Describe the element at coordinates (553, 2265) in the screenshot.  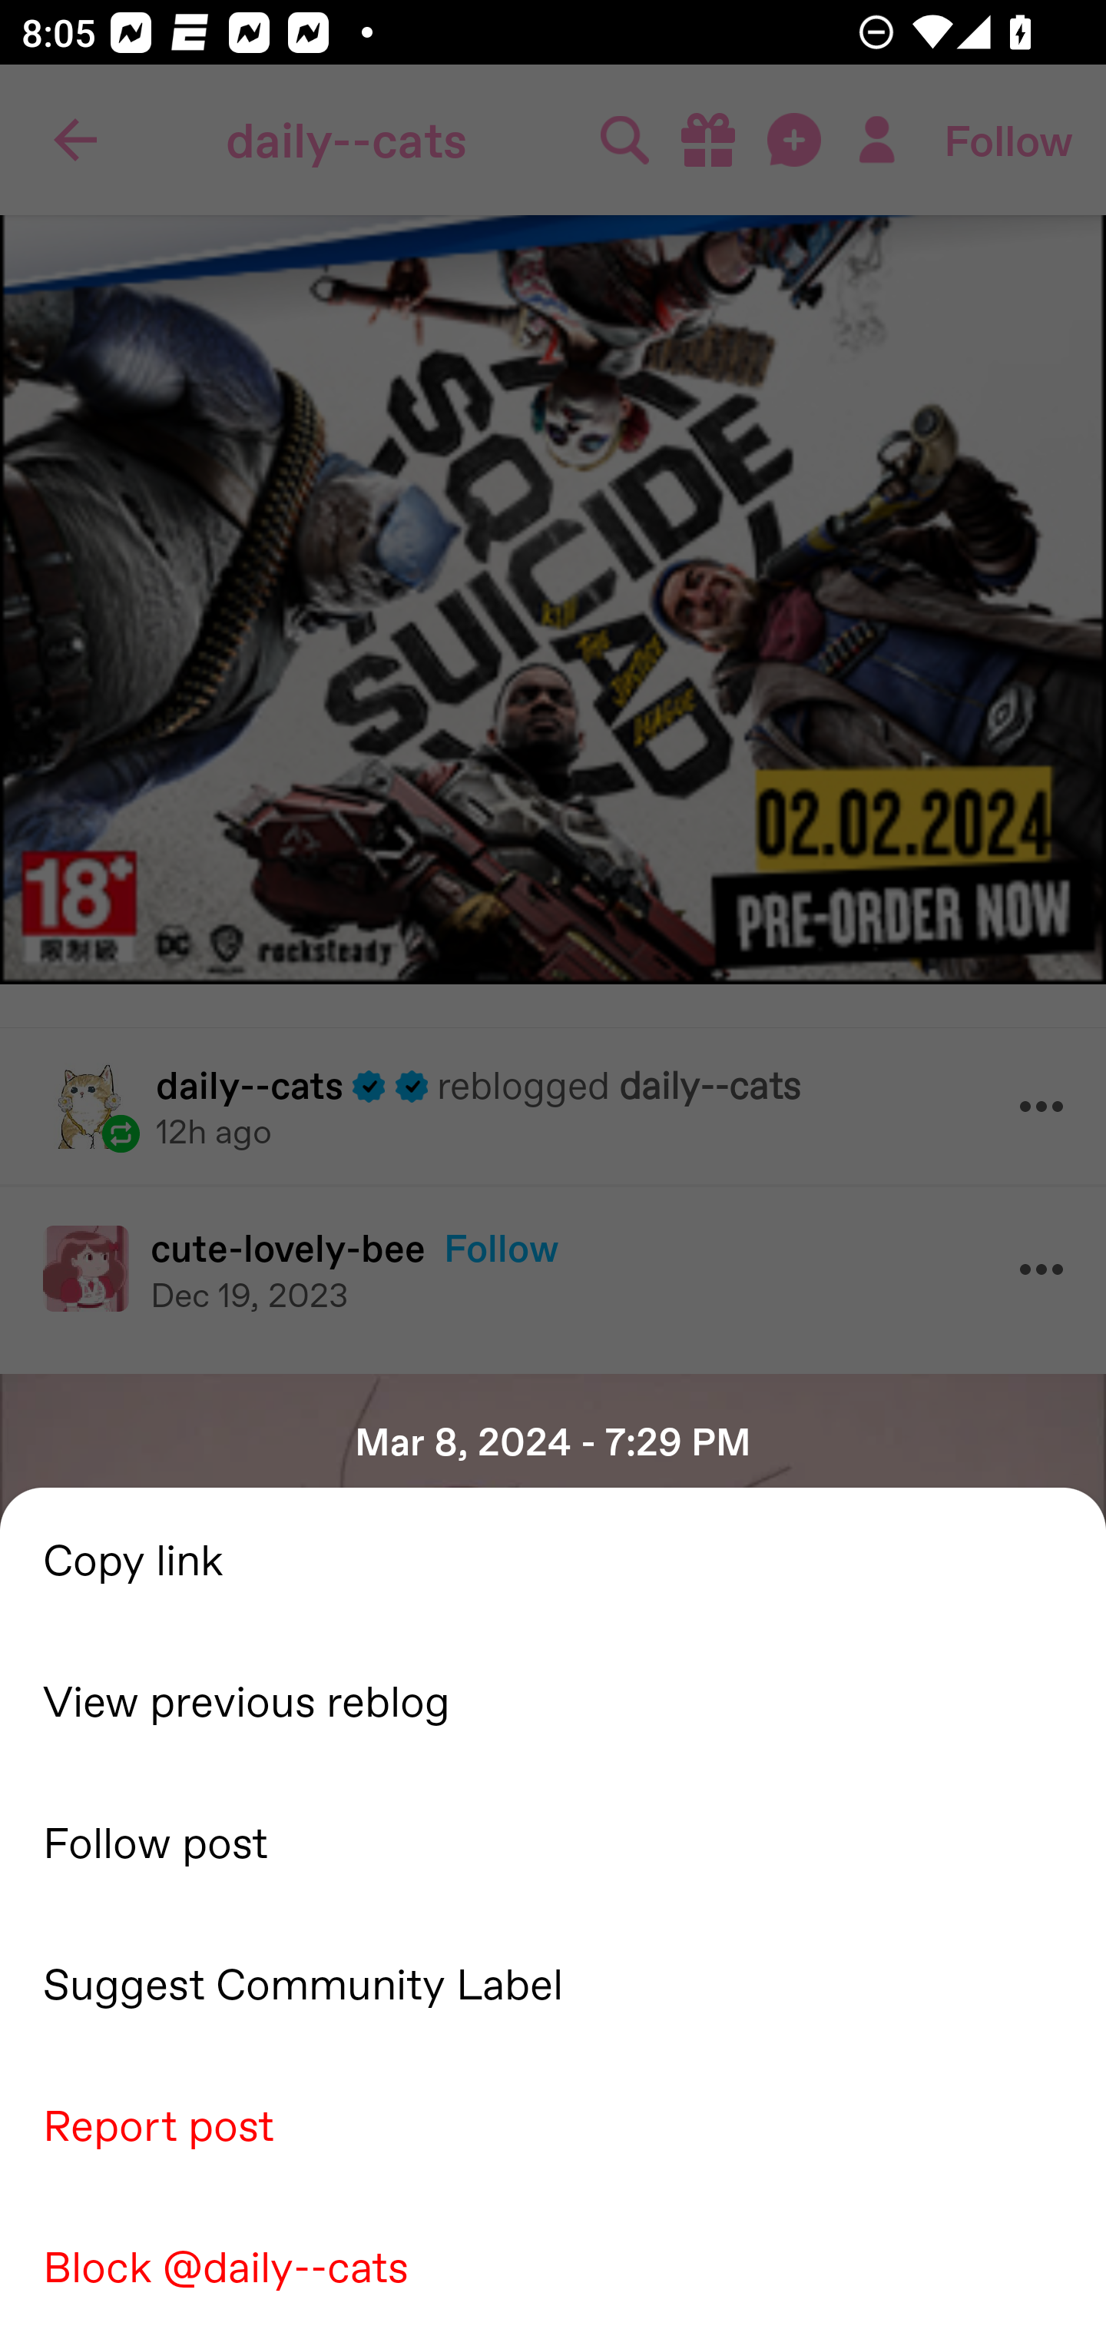
I see `Block @daily--cats` at that location.